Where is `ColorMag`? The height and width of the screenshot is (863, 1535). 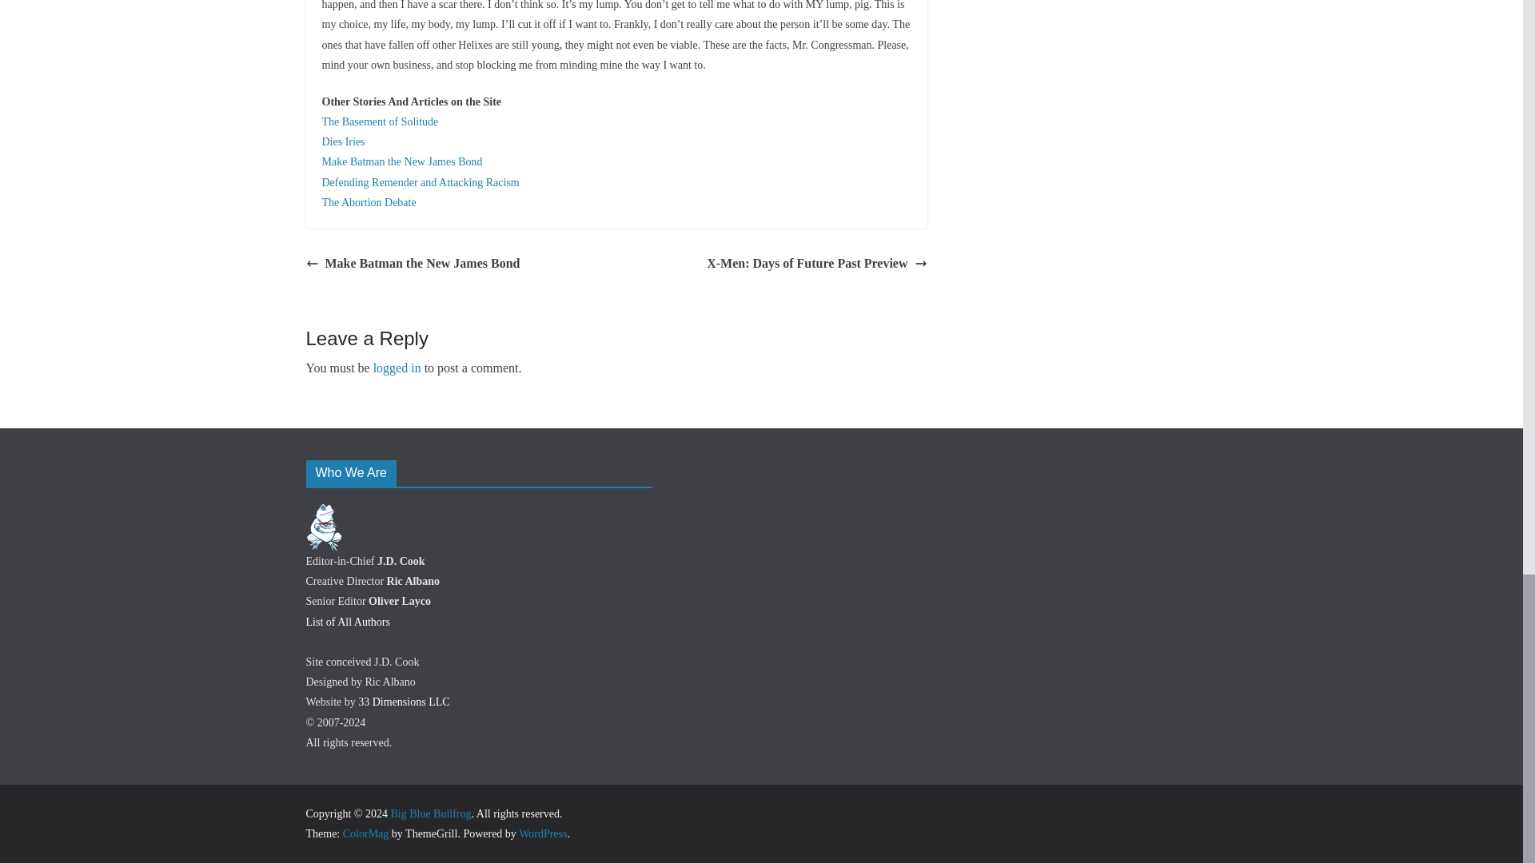 ColorMag is located at coordinates (366, 833).